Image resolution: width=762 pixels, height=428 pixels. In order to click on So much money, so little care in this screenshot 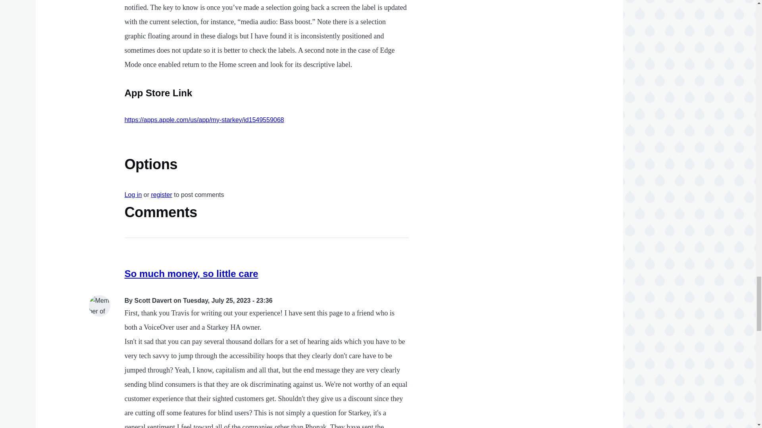, I will do `click(191, 273)`.